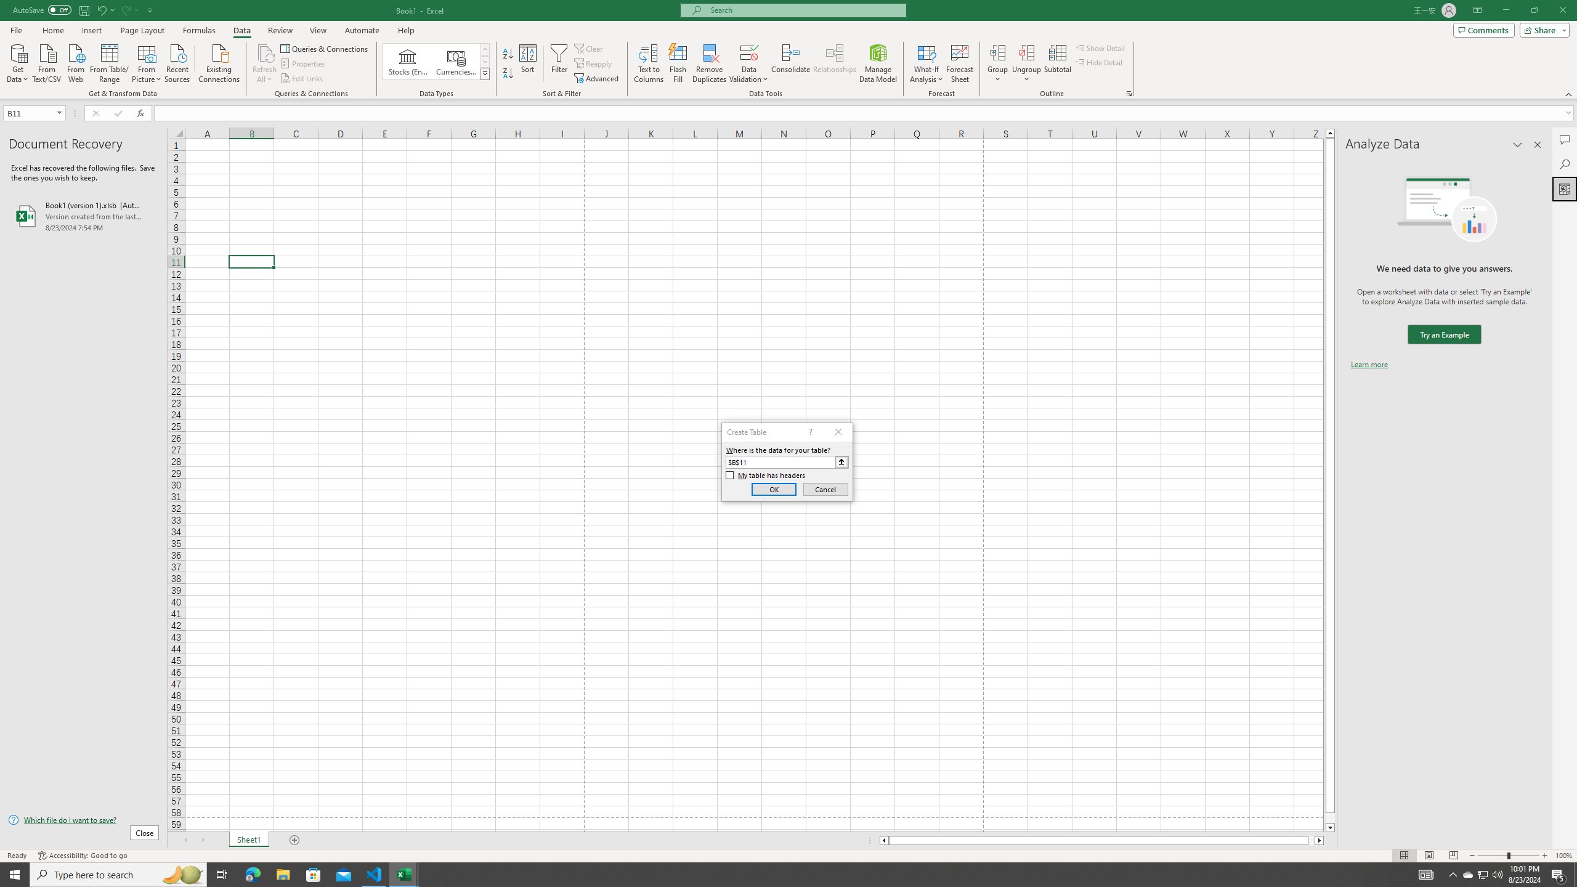 The height and width of the screenshot is (887, 1577). Describe the element at coordinates (791, 63) in the screenshot. I see `Consolidate...` at that location.